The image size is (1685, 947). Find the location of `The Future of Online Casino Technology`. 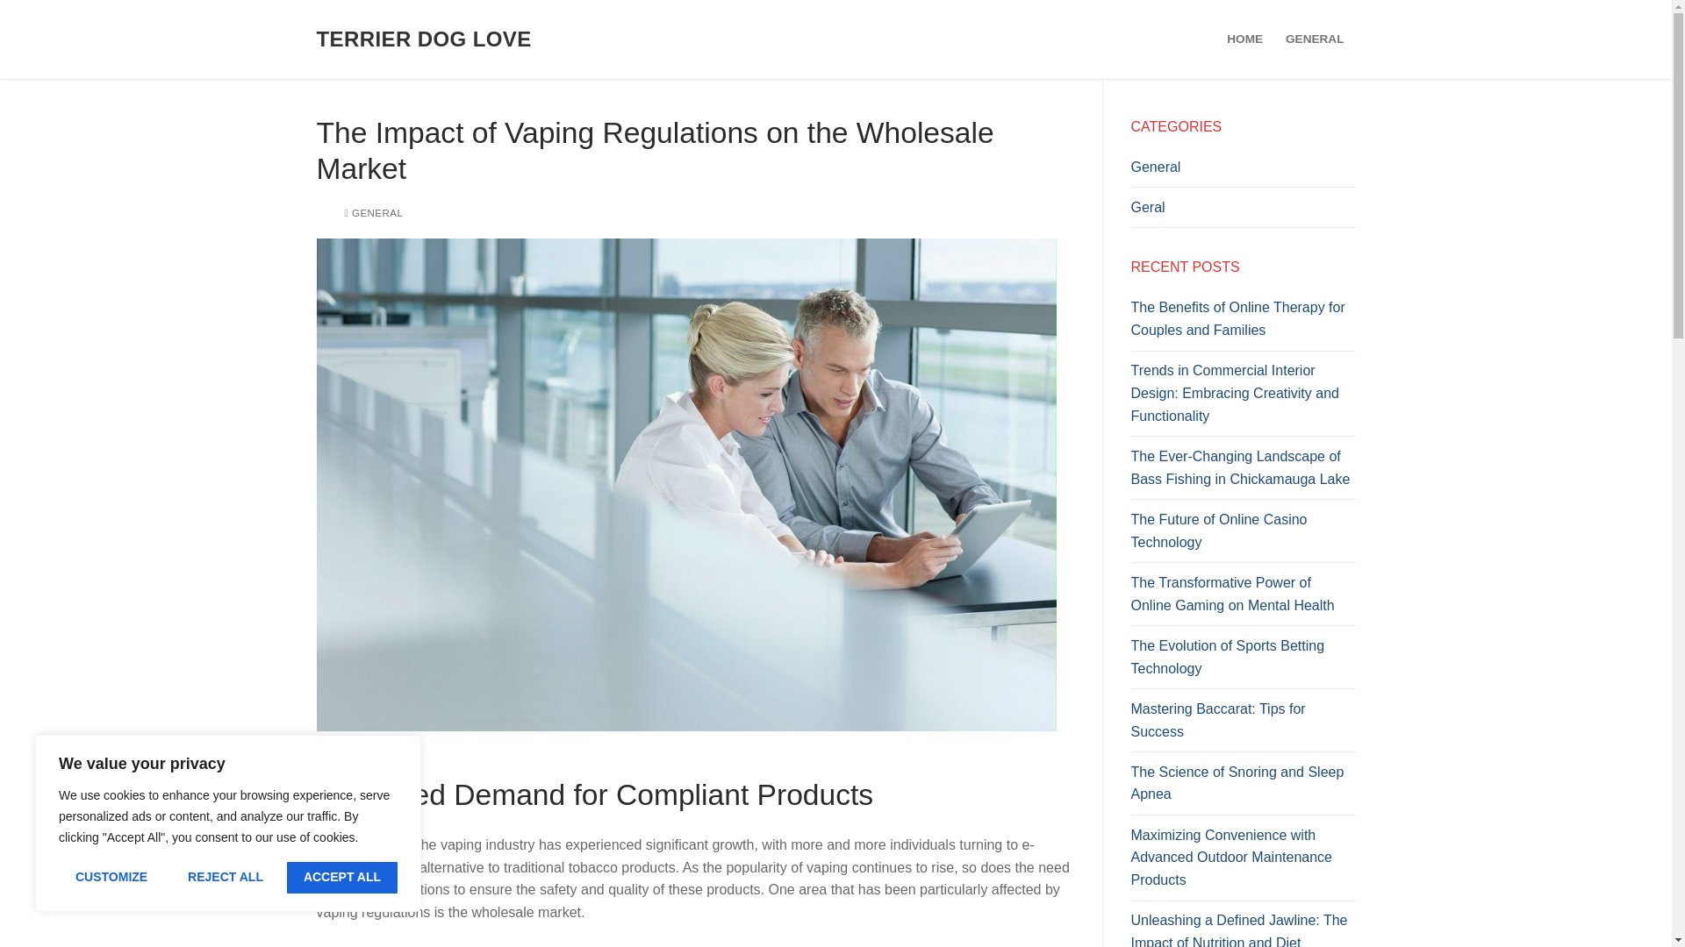

The Future of Online Casino Technology is located at coordinates (1243, 535).